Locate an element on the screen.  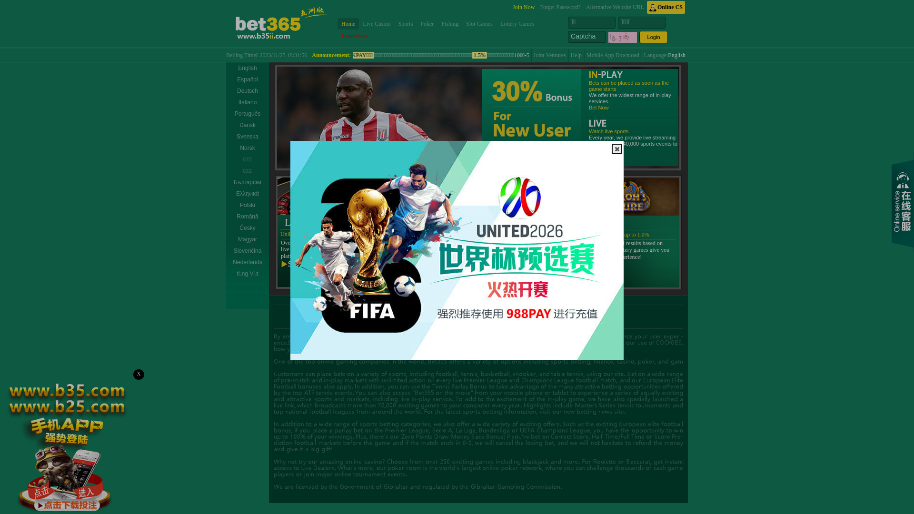
Slot Games is located at coordinates (479, 24).